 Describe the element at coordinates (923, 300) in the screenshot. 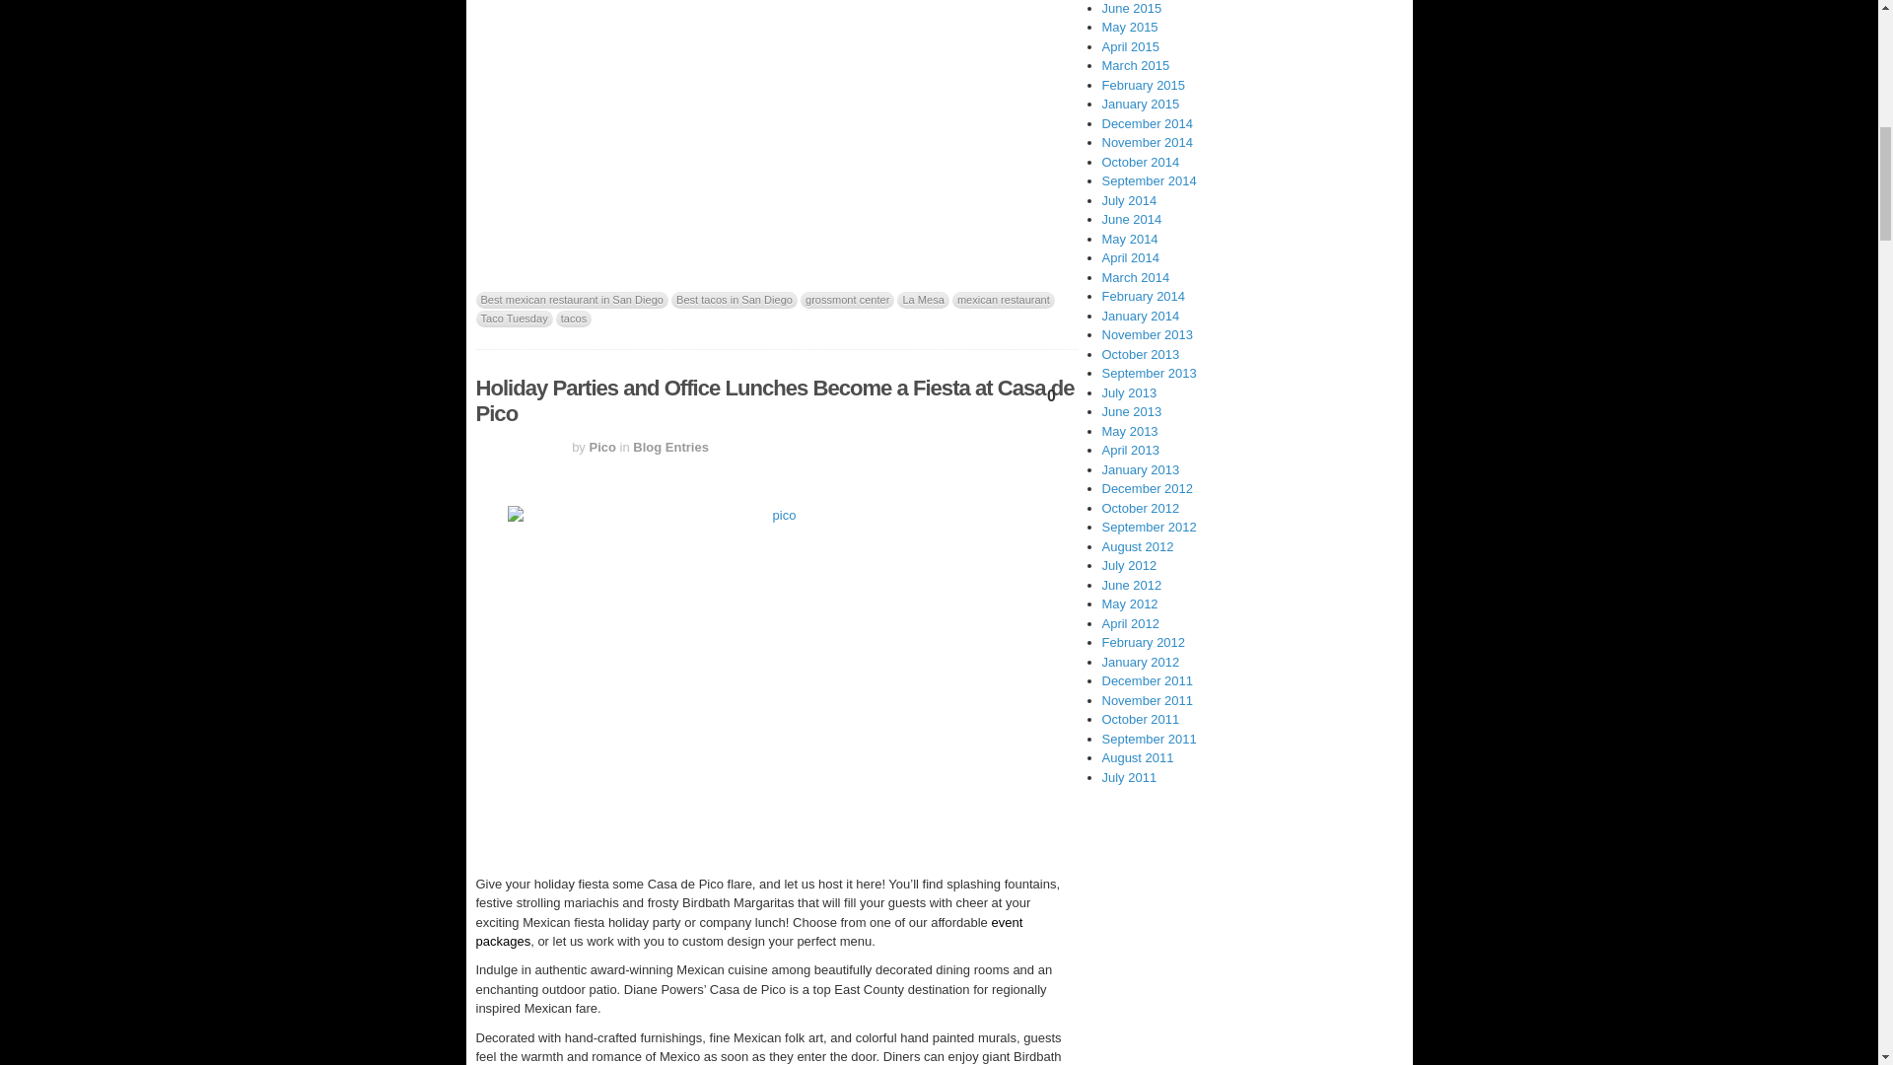

I see `La Mesa` at that location.